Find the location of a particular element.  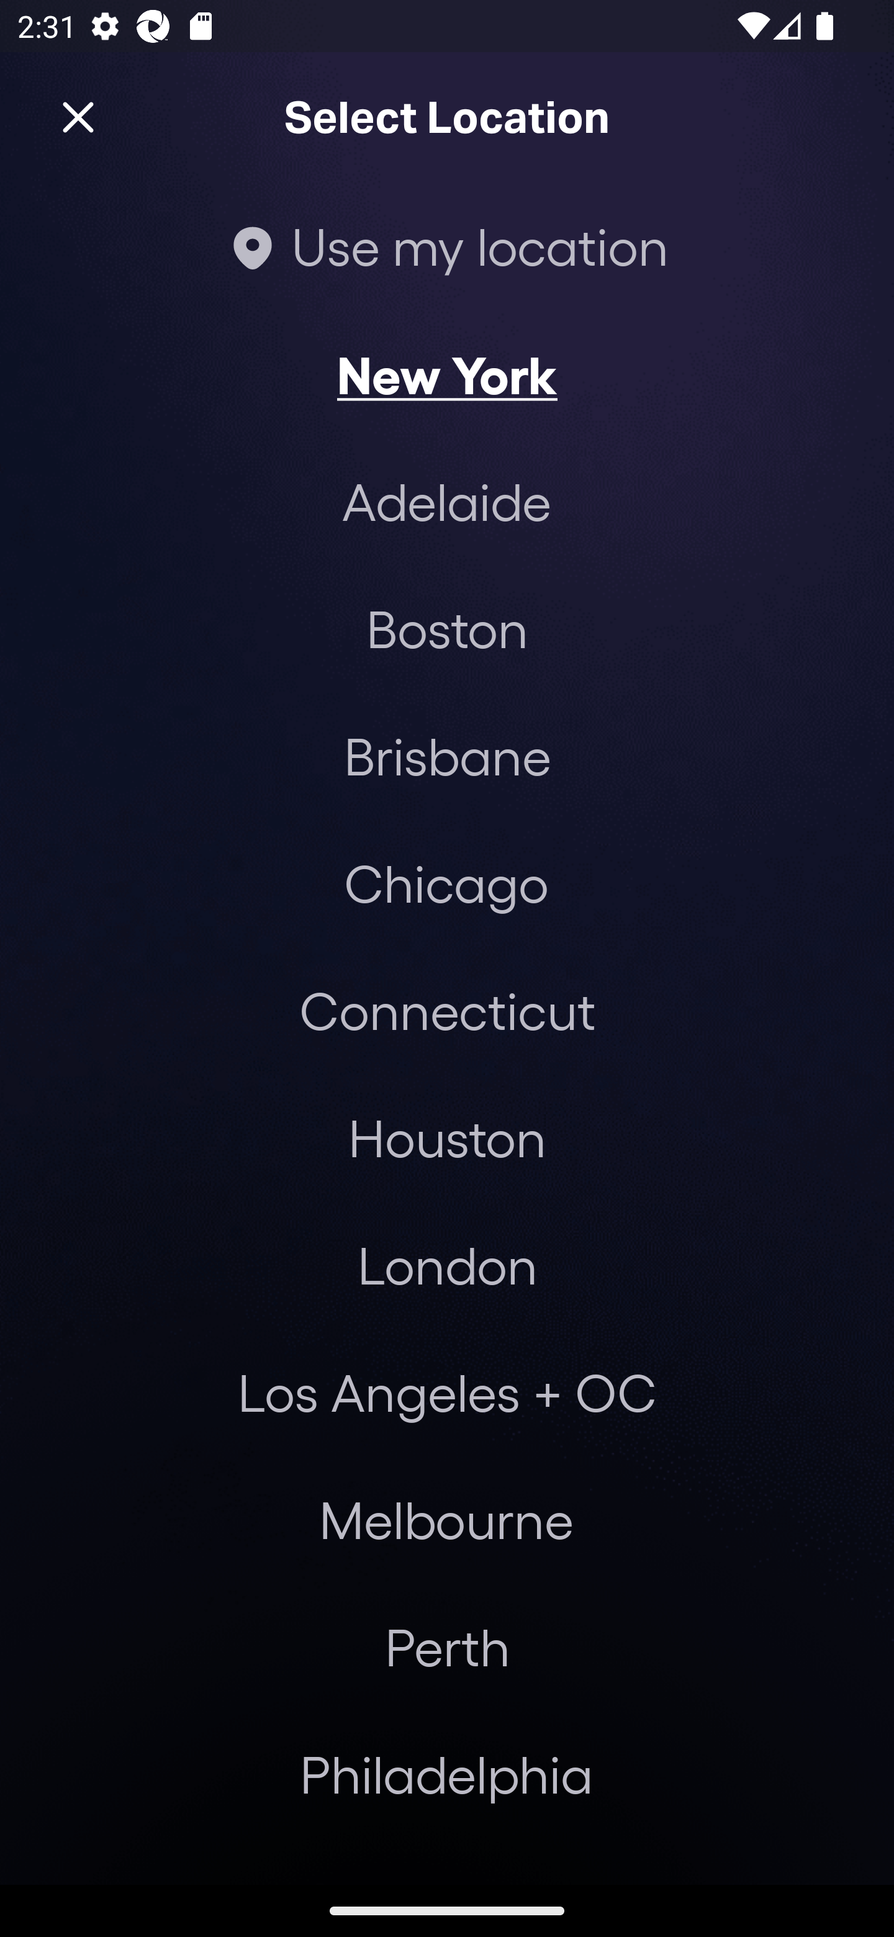

Philadelphia is located at coordinates (447, 1774).